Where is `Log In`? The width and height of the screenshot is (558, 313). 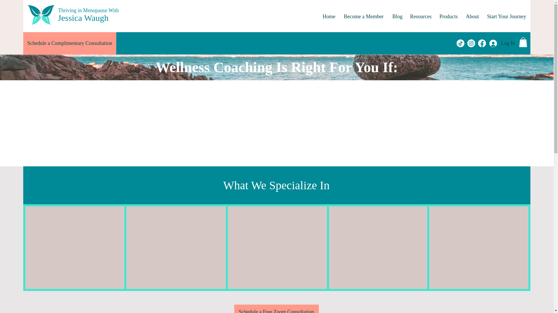 Log In is located at coordinates (502, 43).